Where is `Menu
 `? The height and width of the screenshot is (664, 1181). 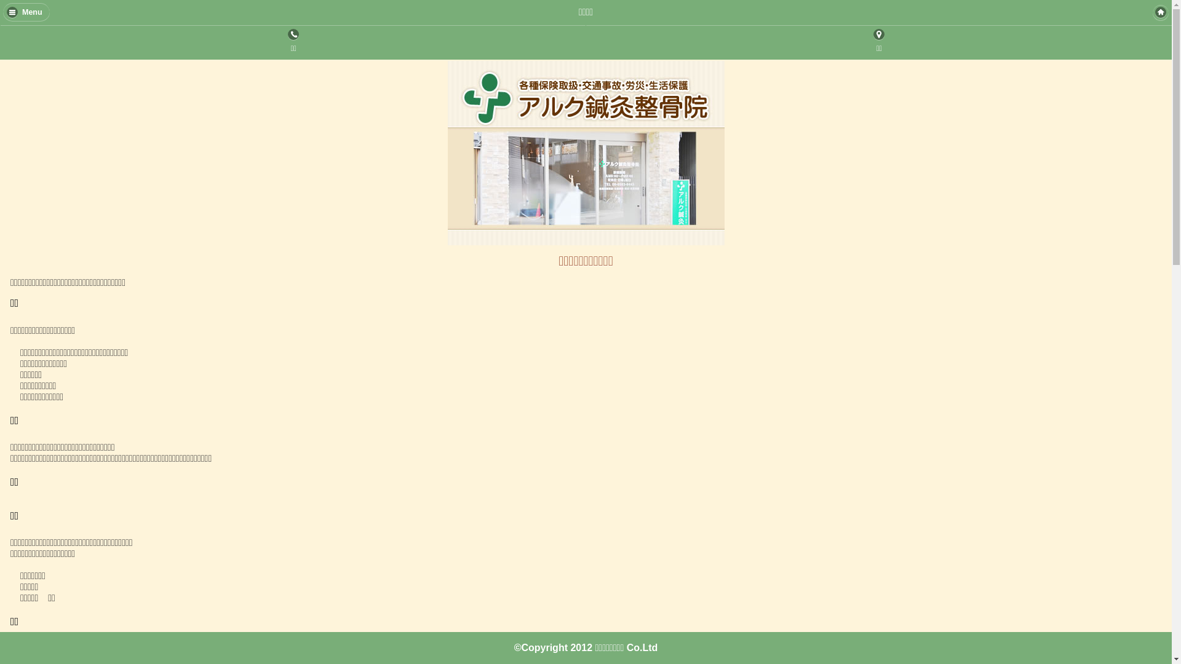 Menu
  is located at coordinates (26, 12).